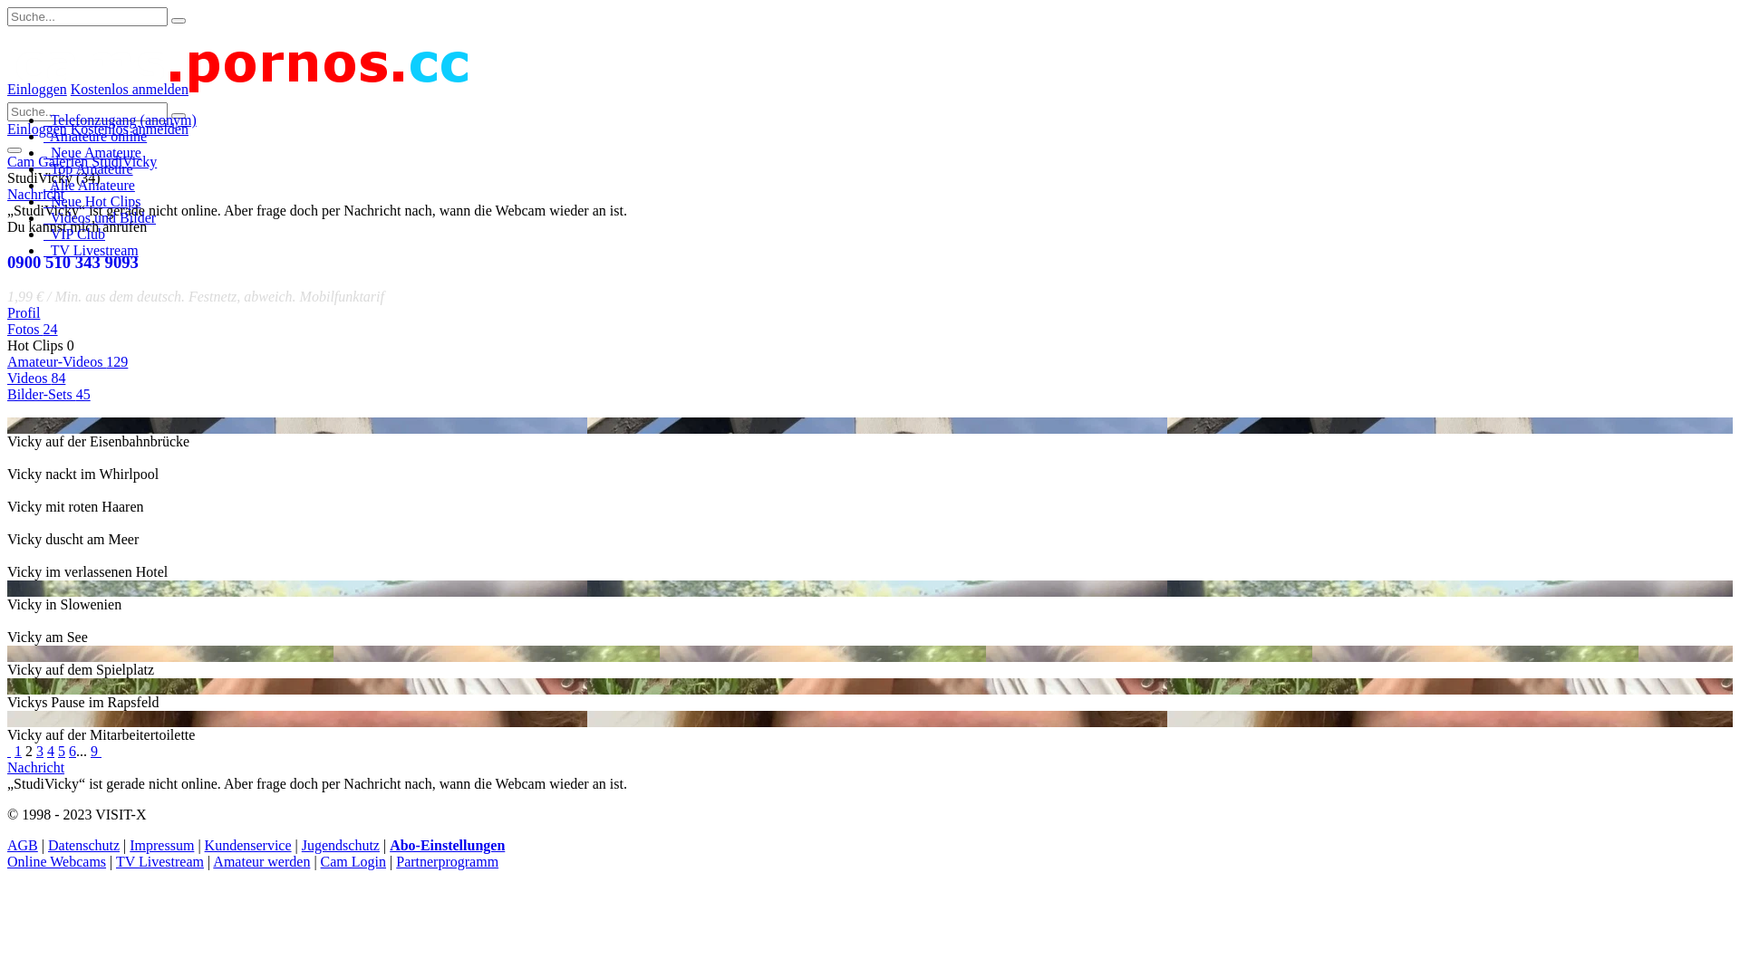 Image resolution: width=1740 pixels, height=978 pixels. I want to click on Amateur werden, so click(261, 862).